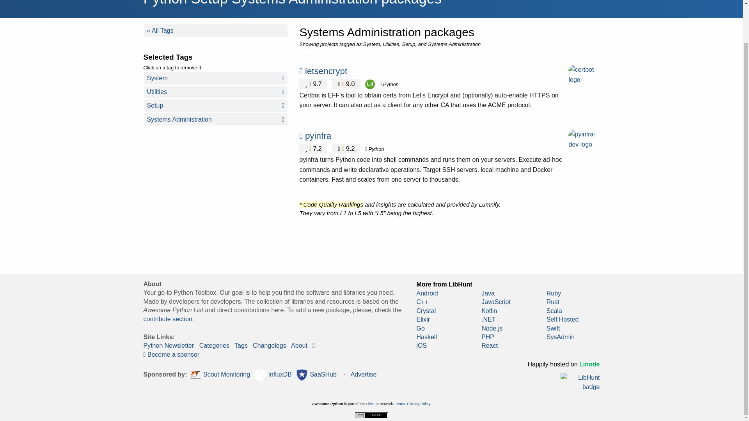 The width and height of the screenshot is (749, 421). Describe the element at coordinates (299, 345) in the screenshot. I see `About` at that location.